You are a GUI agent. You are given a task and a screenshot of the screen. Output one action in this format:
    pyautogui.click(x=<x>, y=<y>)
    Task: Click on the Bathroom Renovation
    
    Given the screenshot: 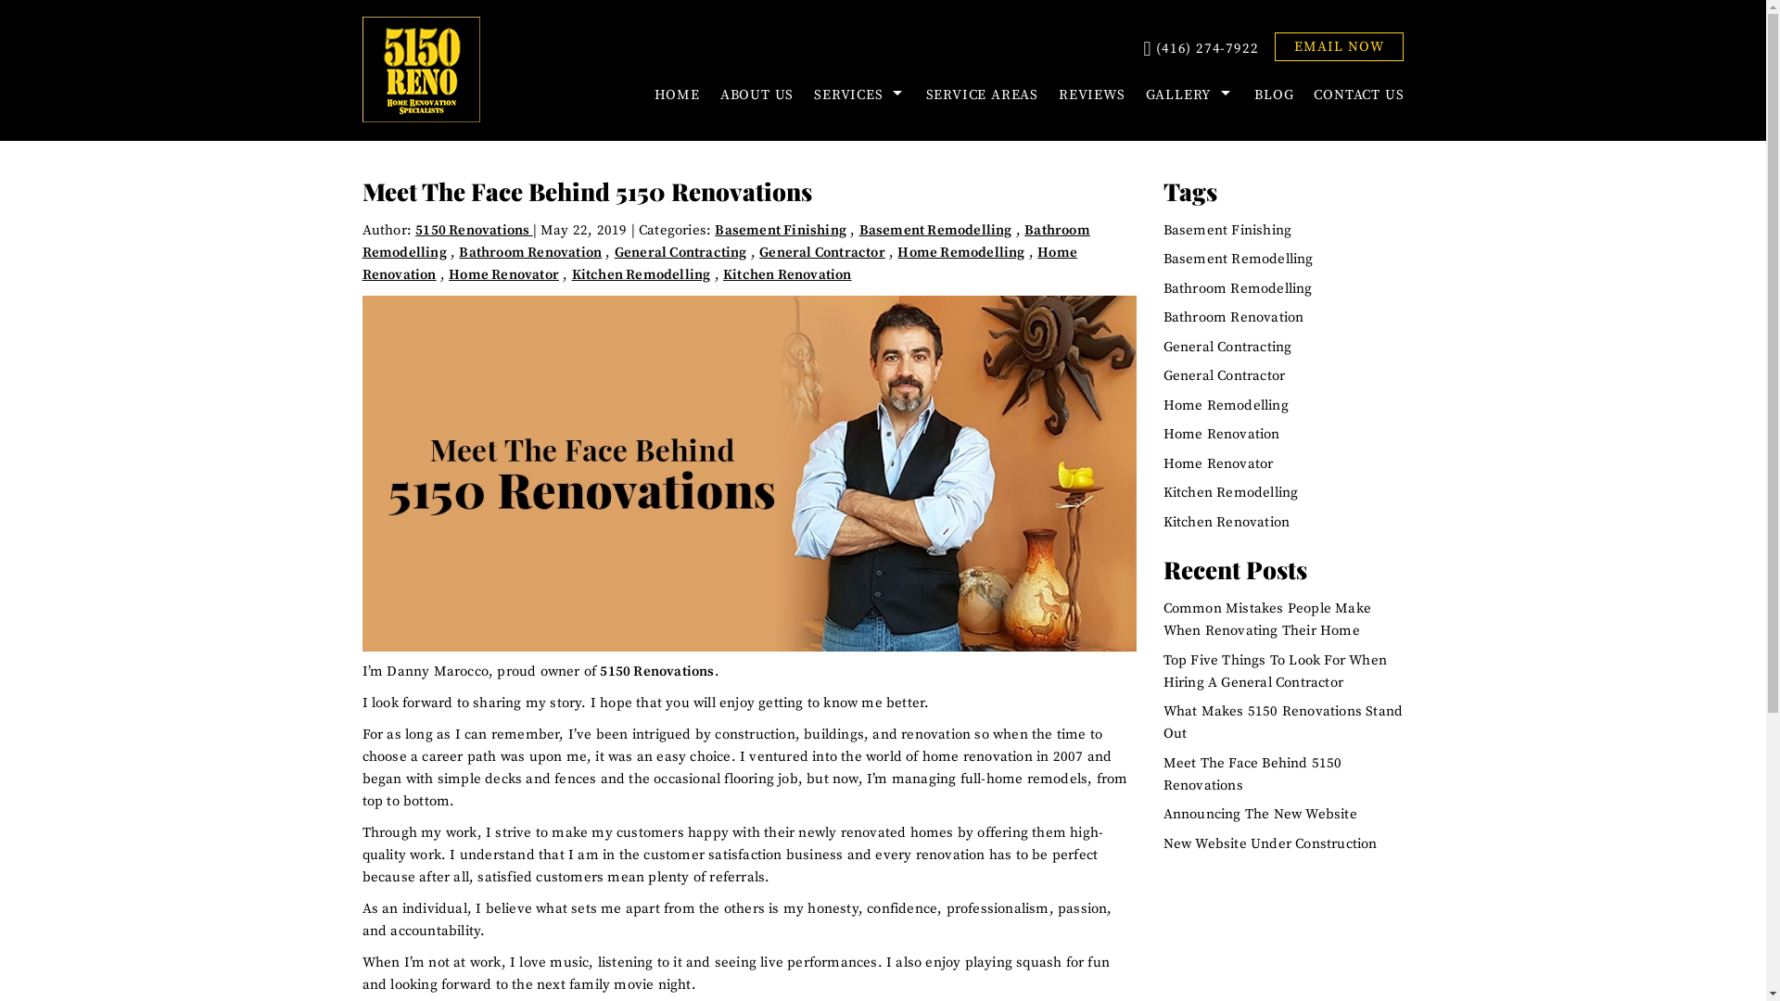 What is the action you would take?
    pyautogui.click(x=530, y=252)
    